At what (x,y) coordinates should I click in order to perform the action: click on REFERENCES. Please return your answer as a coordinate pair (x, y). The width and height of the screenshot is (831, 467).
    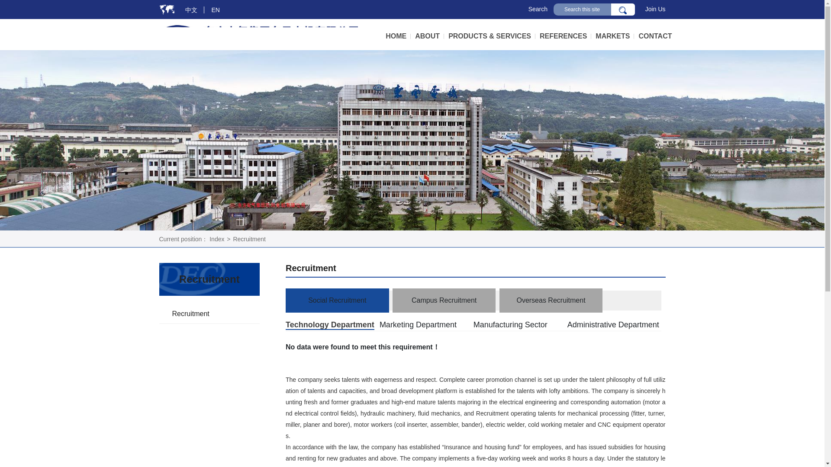
    Looking at the image, I should click on (565, 36).